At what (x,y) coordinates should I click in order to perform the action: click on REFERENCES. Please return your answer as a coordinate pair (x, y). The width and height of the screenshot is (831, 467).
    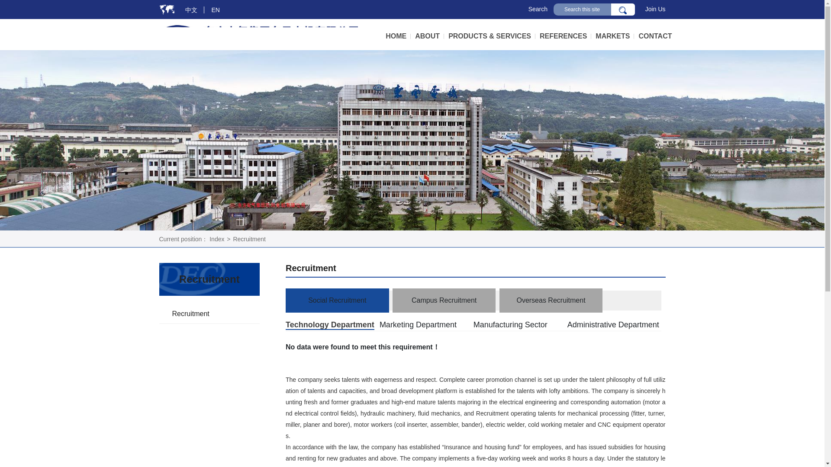
    Looking at the image, I should click on (565, 36).